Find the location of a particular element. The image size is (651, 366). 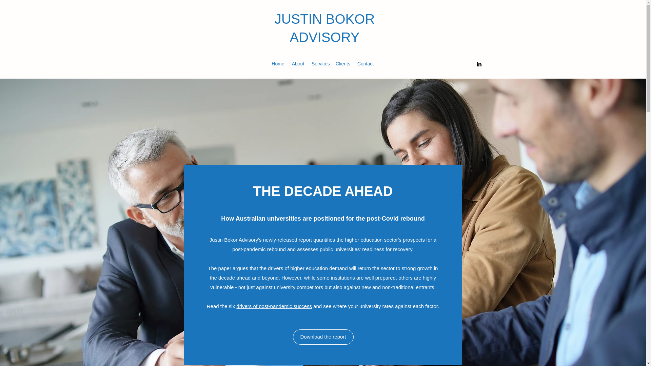

Services is located at coordinates (320, 64).